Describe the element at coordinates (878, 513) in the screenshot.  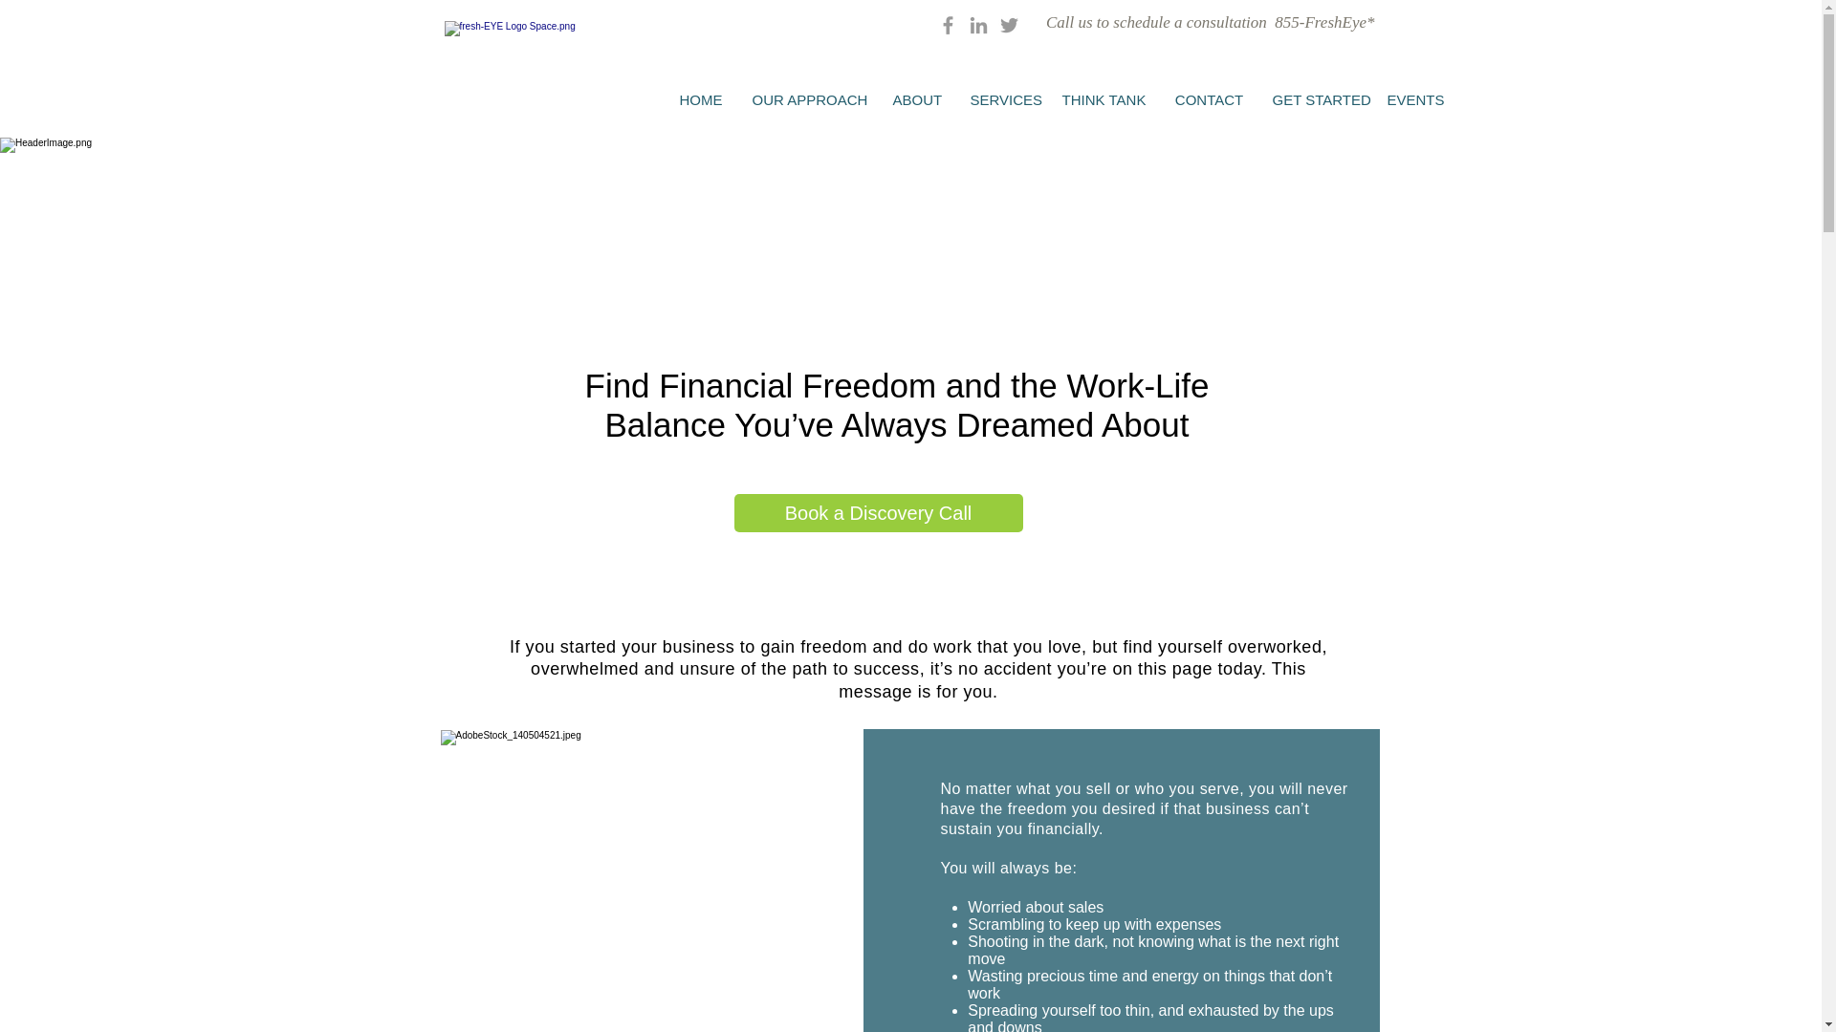
I see `Book a Discovery Call` at that location.